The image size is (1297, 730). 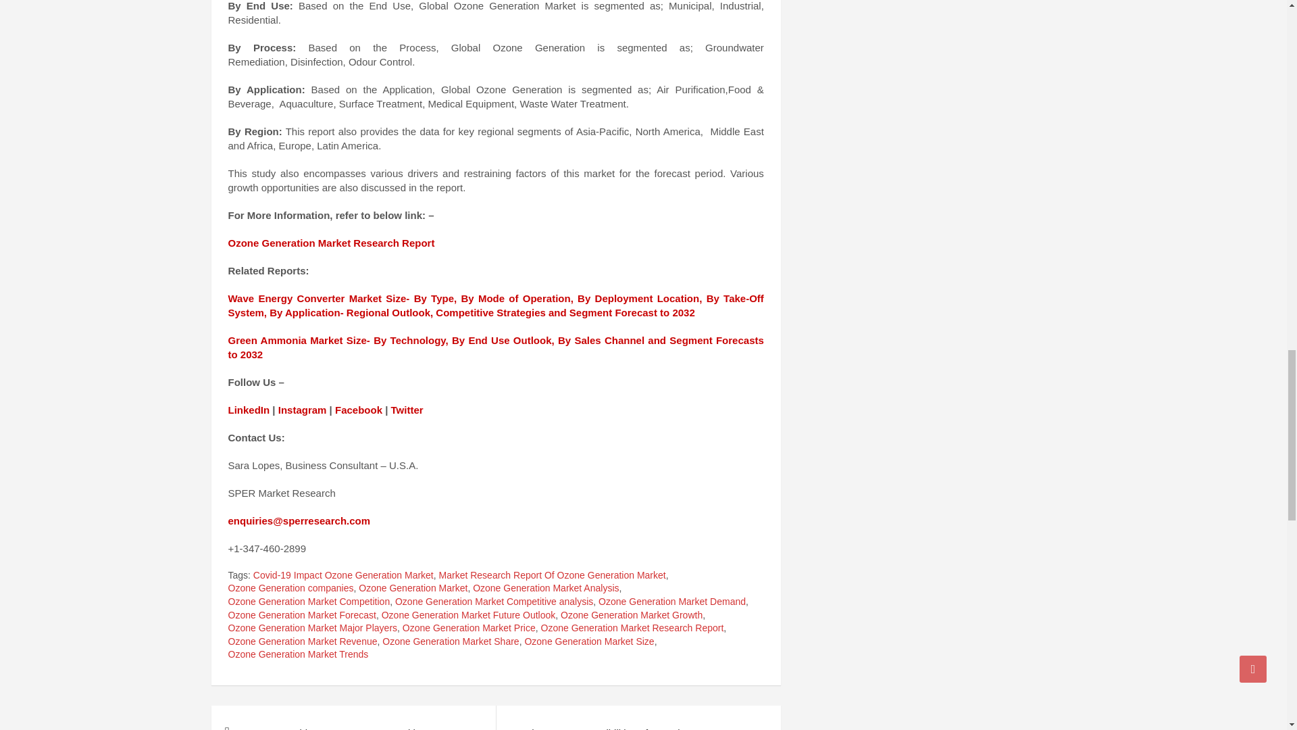 I want to click on Facebook, so click(x=358, y=410).